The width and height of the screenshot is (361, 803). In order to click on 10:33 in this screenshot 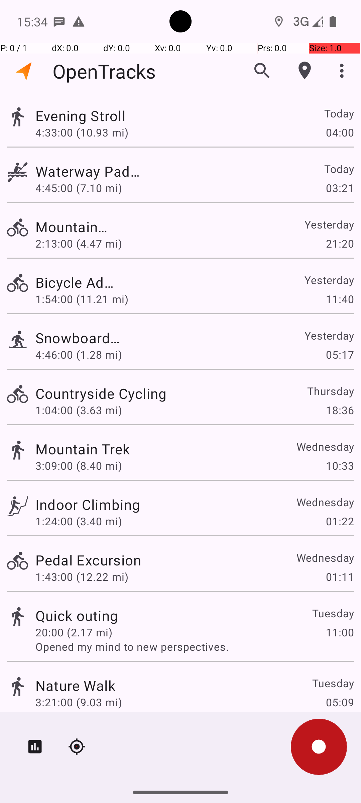, I will do `click(340, 466)`.